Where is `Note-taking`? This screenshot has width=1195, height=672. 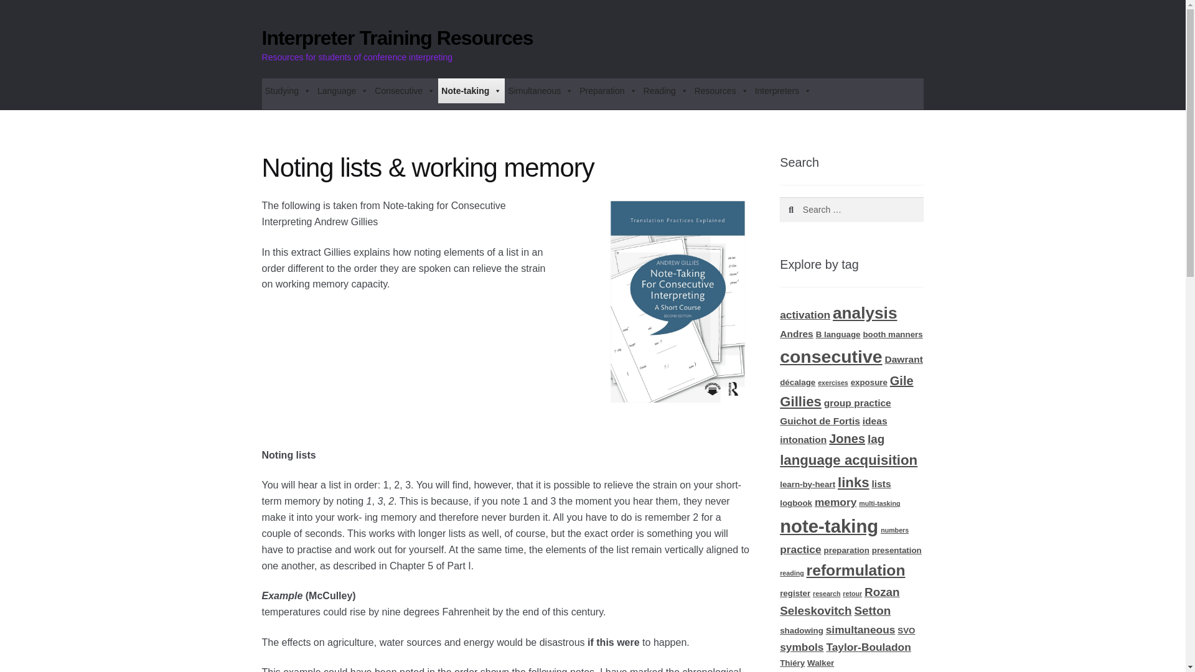 Note-taking is located at coordinates (471, 91).